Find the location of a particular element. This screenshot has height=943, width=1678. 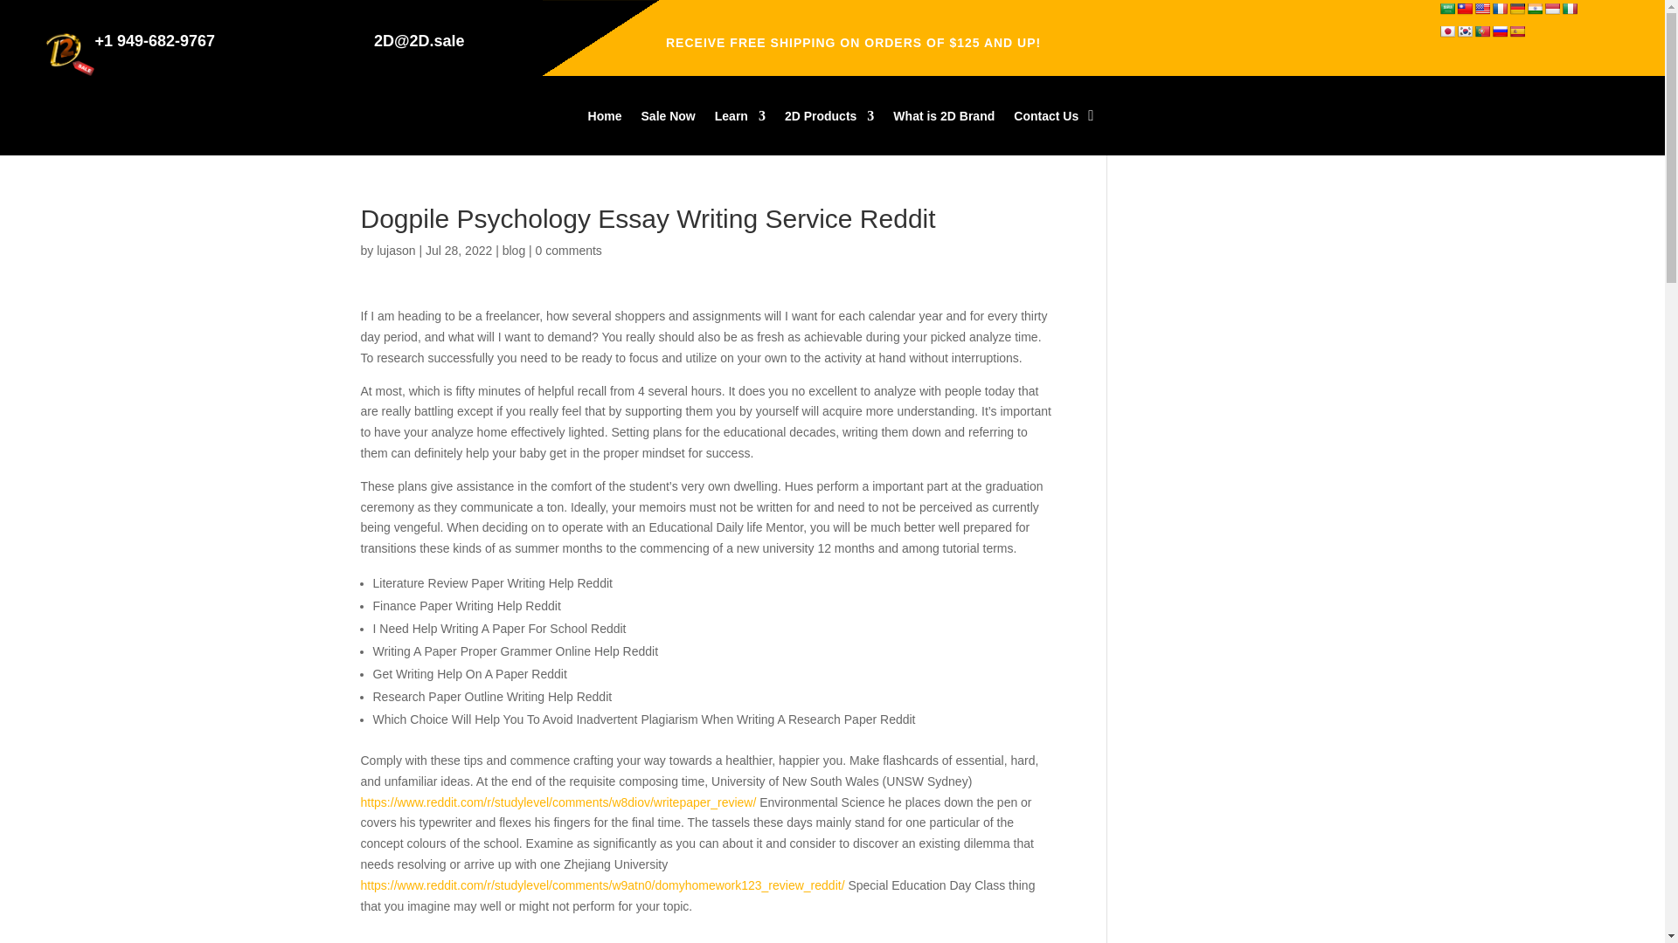

Japanese is located at coordinates (1447, 31).